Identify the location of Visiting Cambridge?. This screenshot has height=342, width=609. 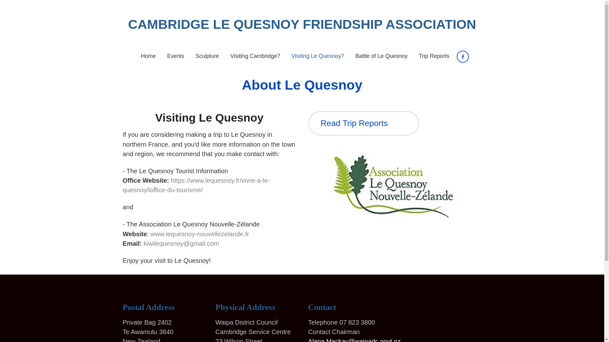
(255, 56).